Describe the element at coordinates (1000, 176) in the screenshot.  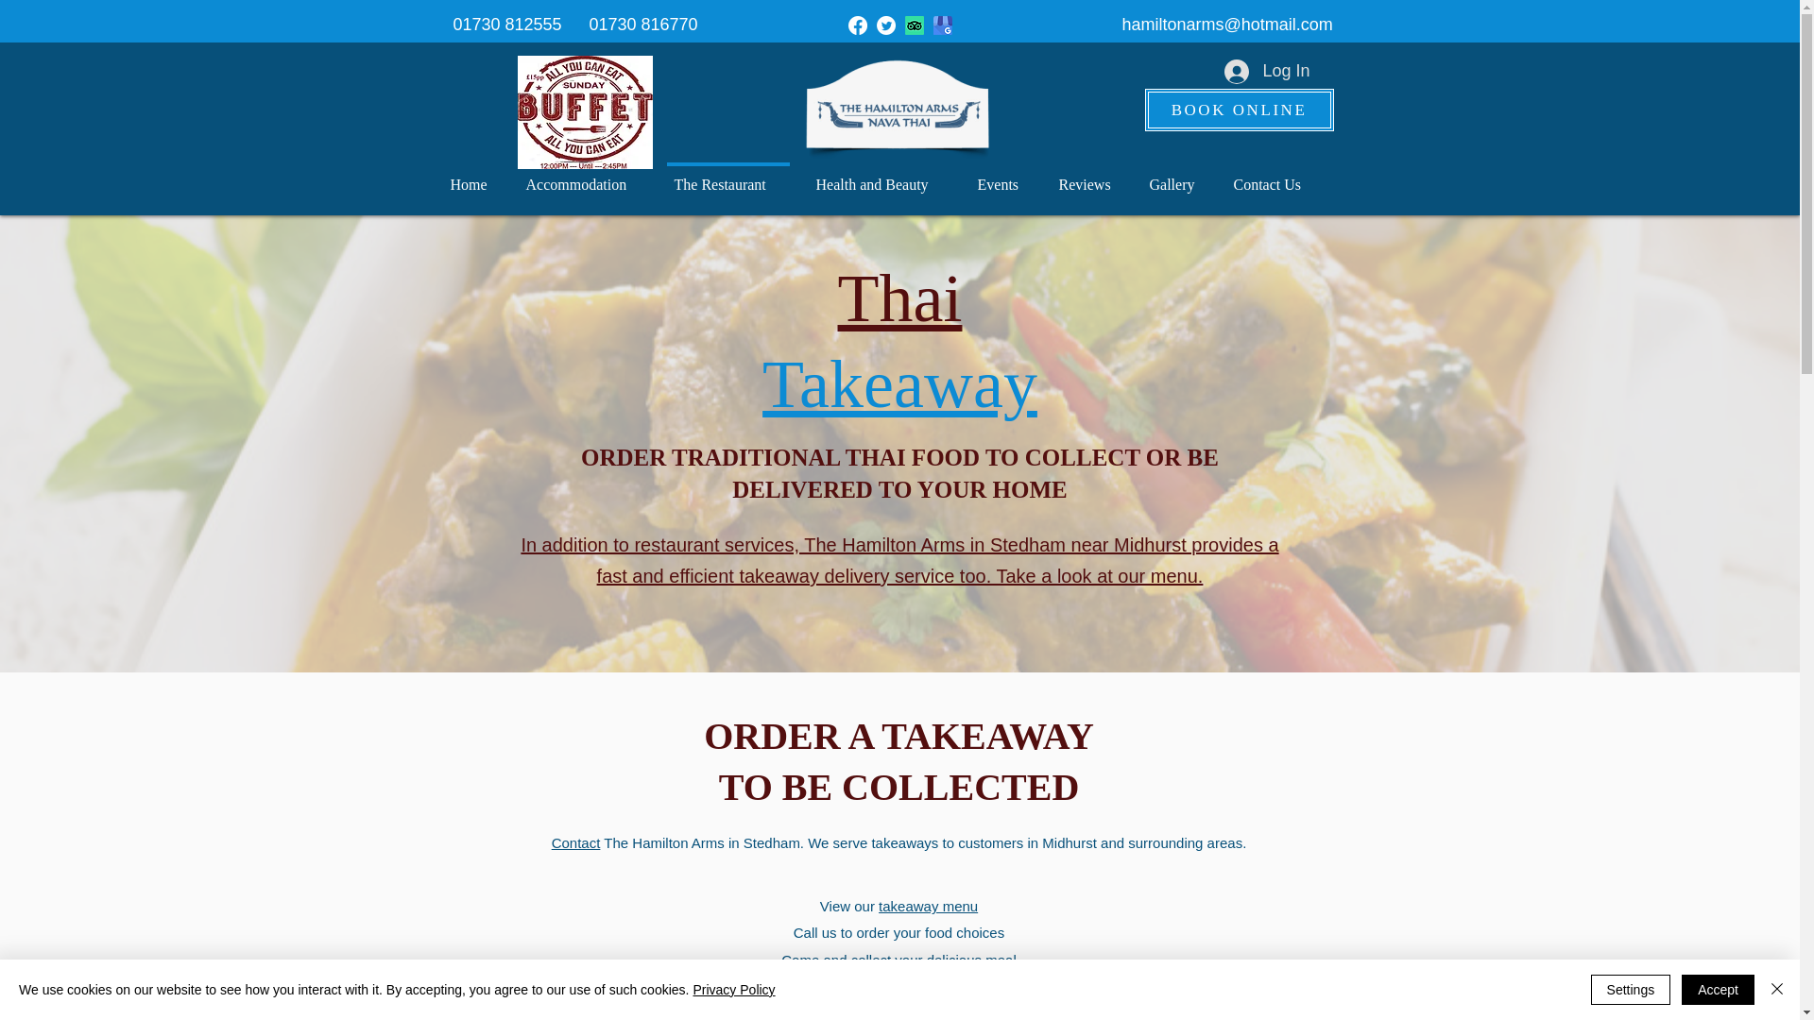
I see `BOOK ONLINE` at that location.